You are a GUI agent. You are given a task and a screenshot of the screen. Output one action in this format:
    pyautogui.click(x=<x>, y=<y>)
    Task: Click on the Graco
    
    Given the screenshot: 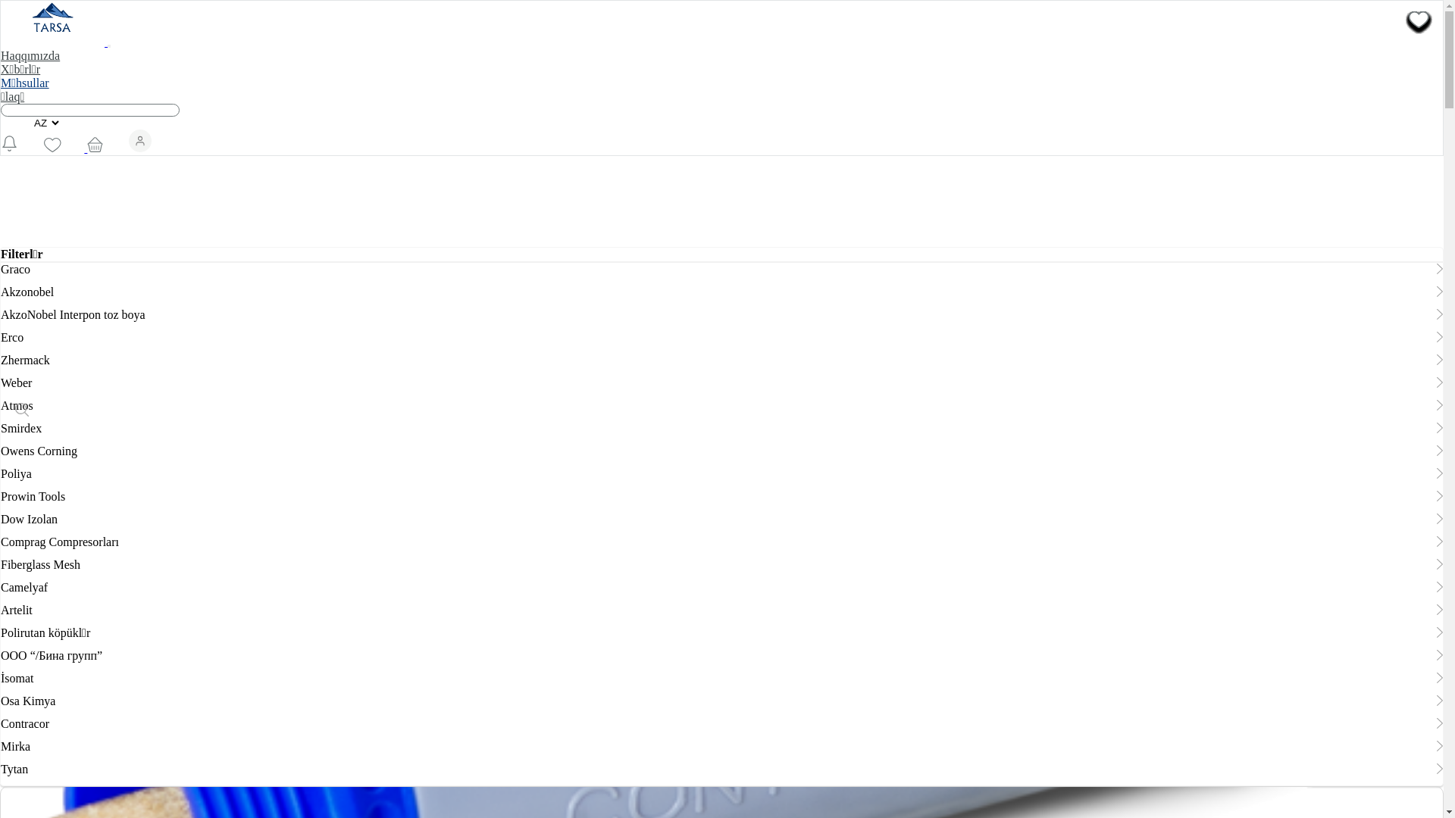 What is the action you would take?
    pyautogui.click(x=15, y=270)
    